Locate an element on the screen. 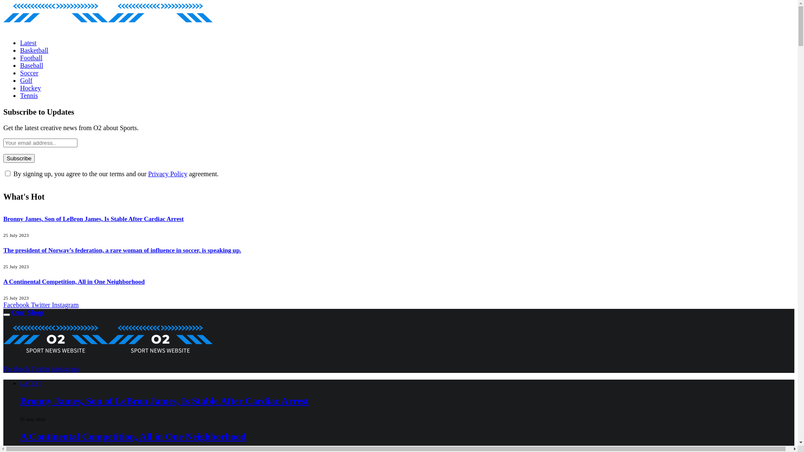  A Continental Competition, All in One Neighborhood is located at coordinates (133, 437).